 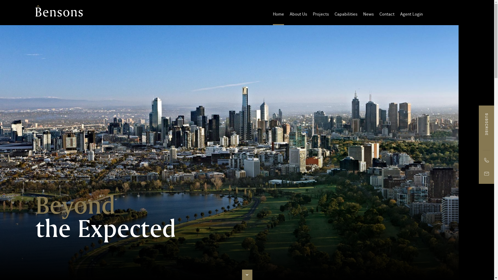 What do you see at coordinates (368, 14) in the screenshot?
I see `News` at bounding box center [368, 14].